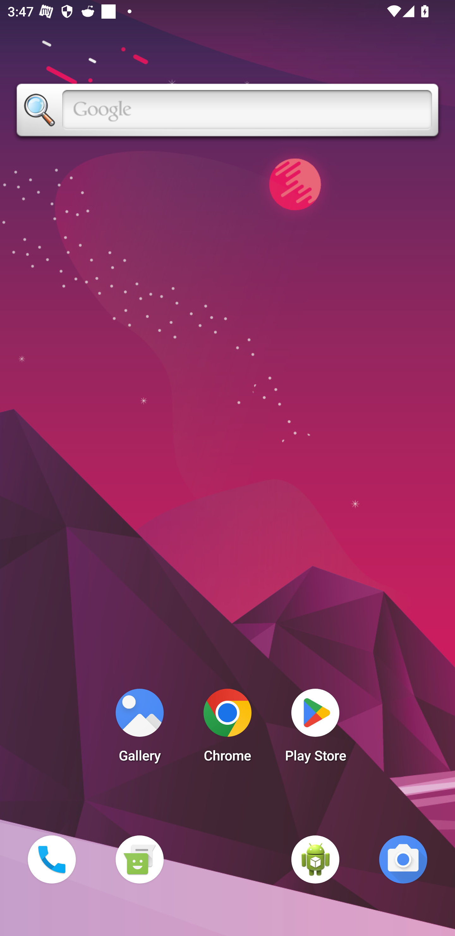 This screenshot has height=936, width=455. What do you see at coordinates (139, 729) in the screenshot?
I see `Gallery` at bounding box center [139, 729].